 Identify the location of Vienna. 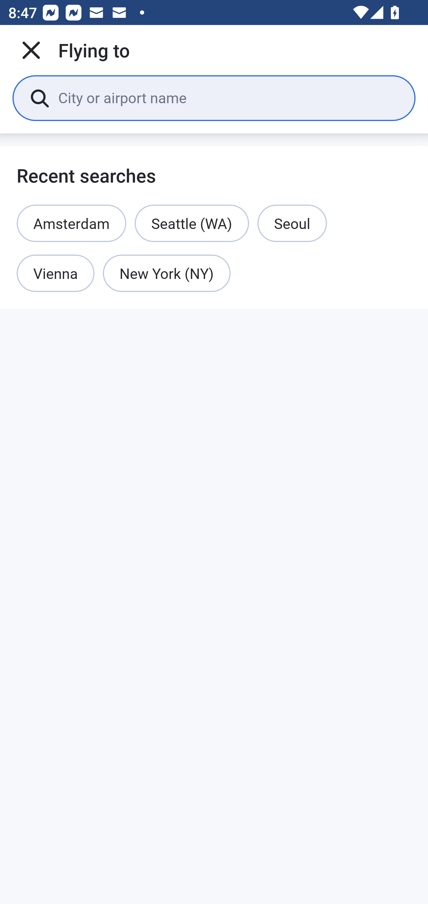
(56, 274).